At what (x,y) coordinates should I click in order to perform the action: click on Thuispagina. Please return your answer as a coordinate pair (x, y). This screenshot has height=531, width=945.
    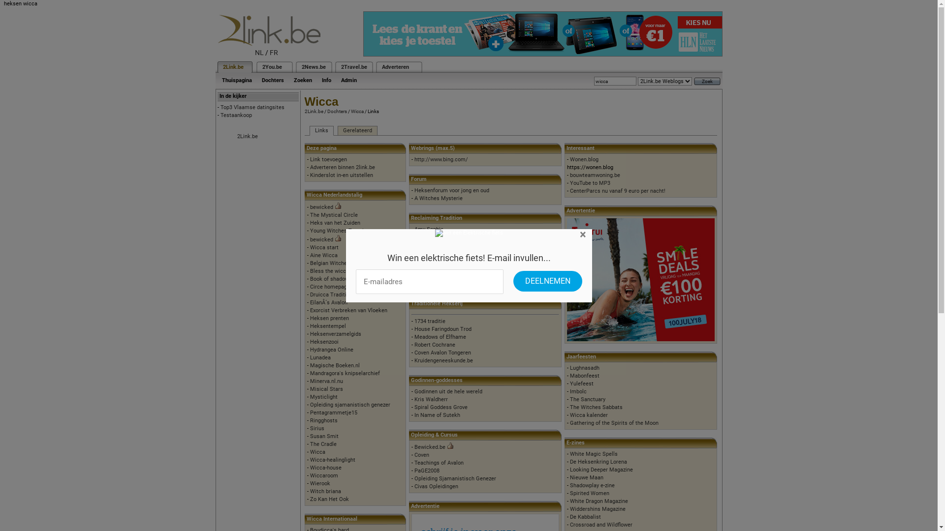
    Looking at the image, I should click on (236, 81).